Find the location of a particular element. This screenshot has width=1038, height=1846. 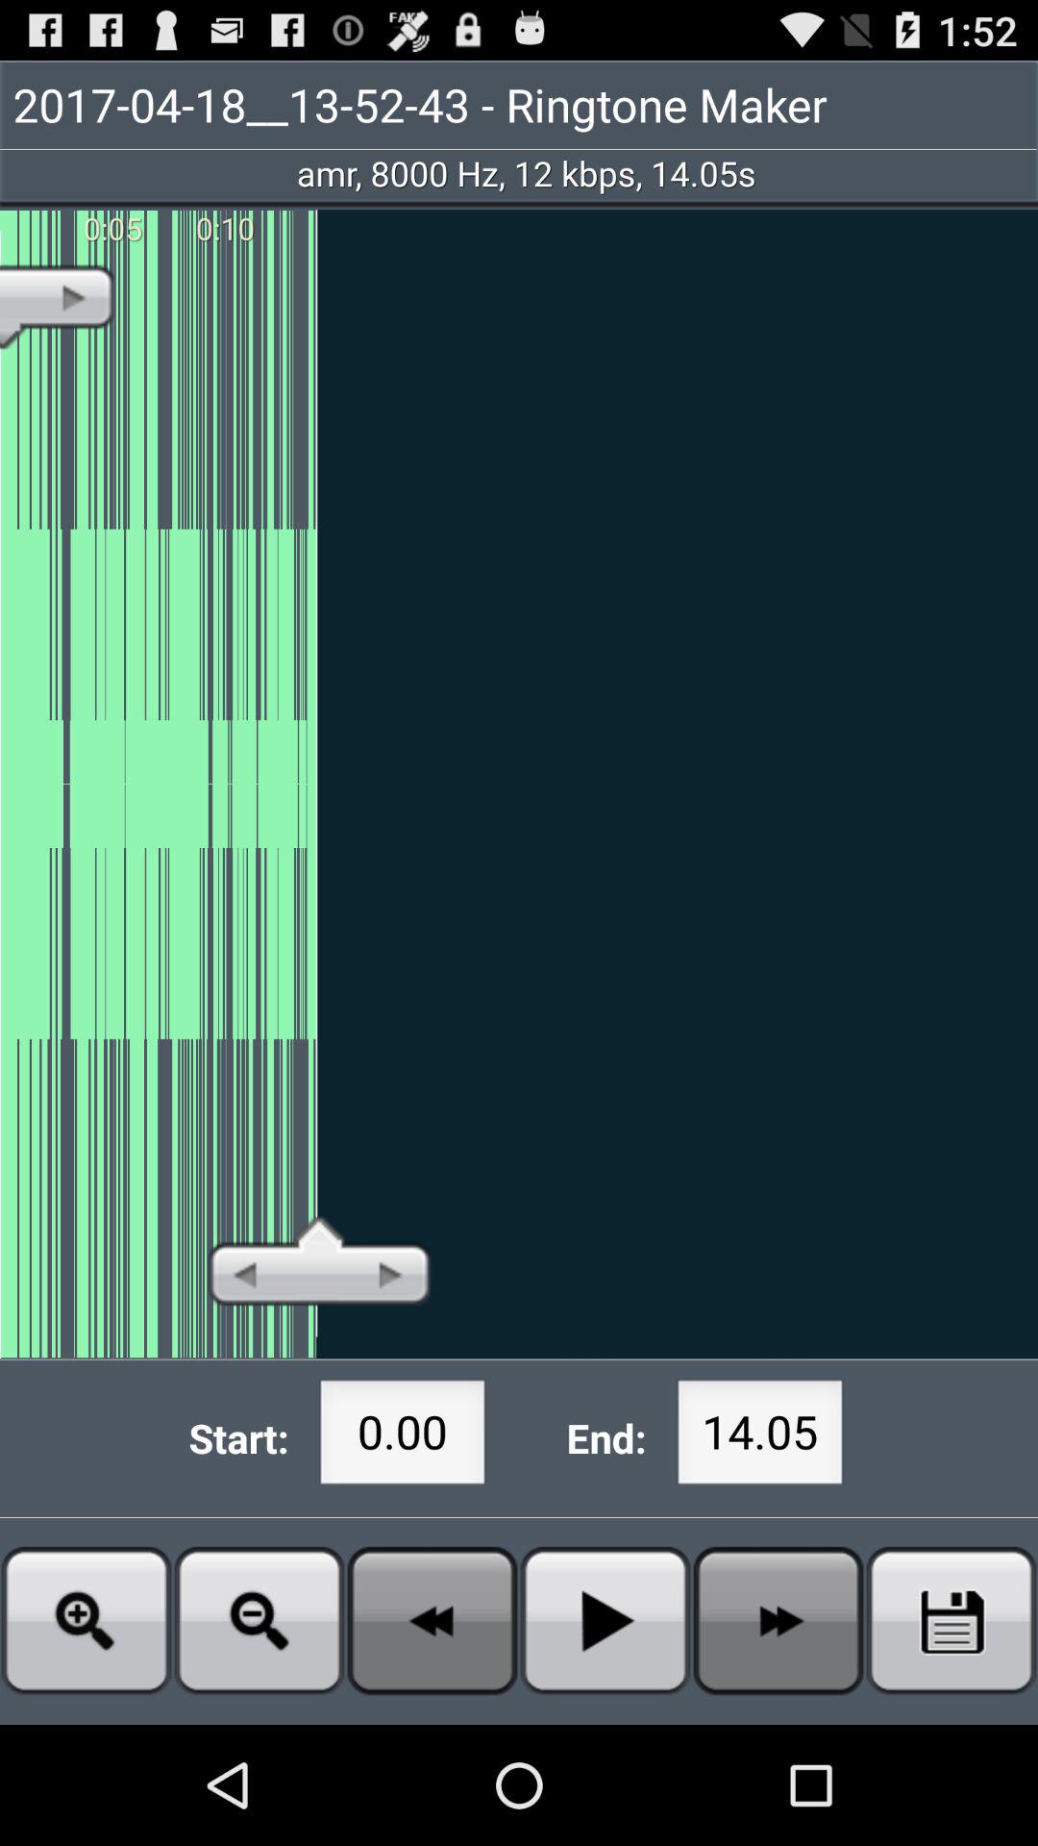

go next page is located at coordinates (778, 1621).